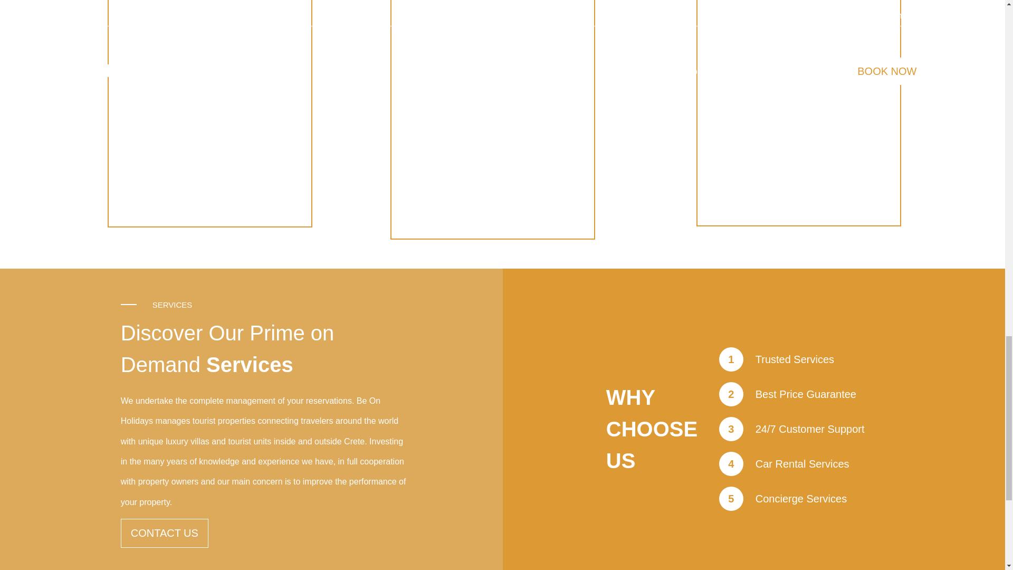 The width and height of the screenshot is (1013, 570). I want to click on CONTACT US, so click(165, 533).